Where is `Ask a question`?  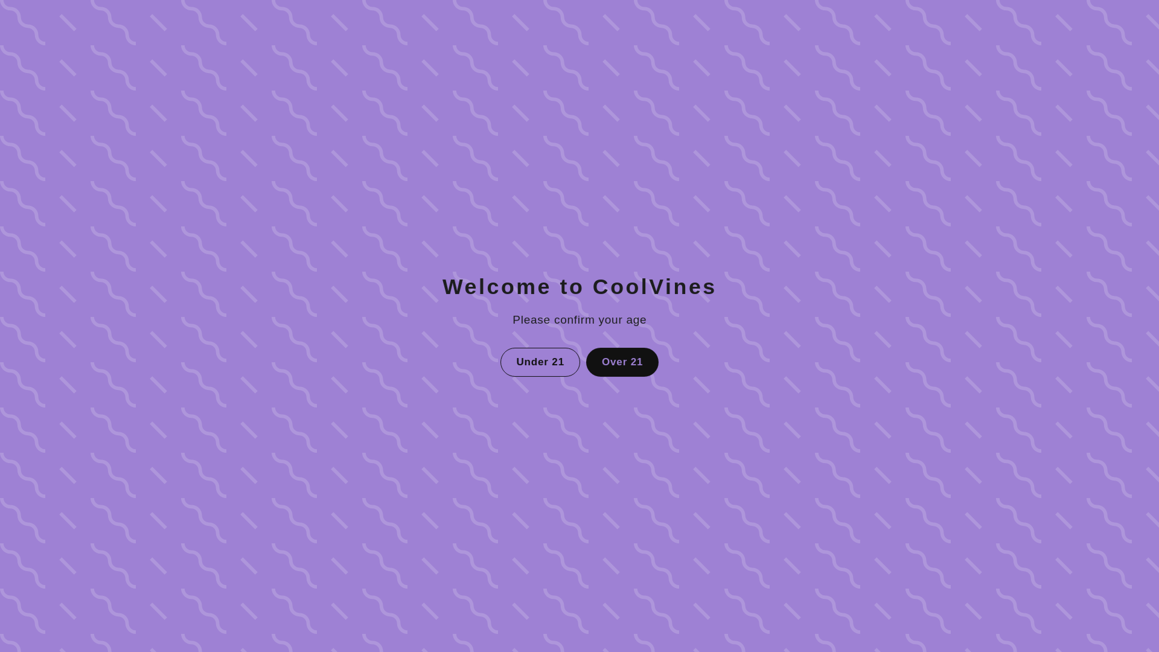
Ask a question is located at coordinates (579, 556).